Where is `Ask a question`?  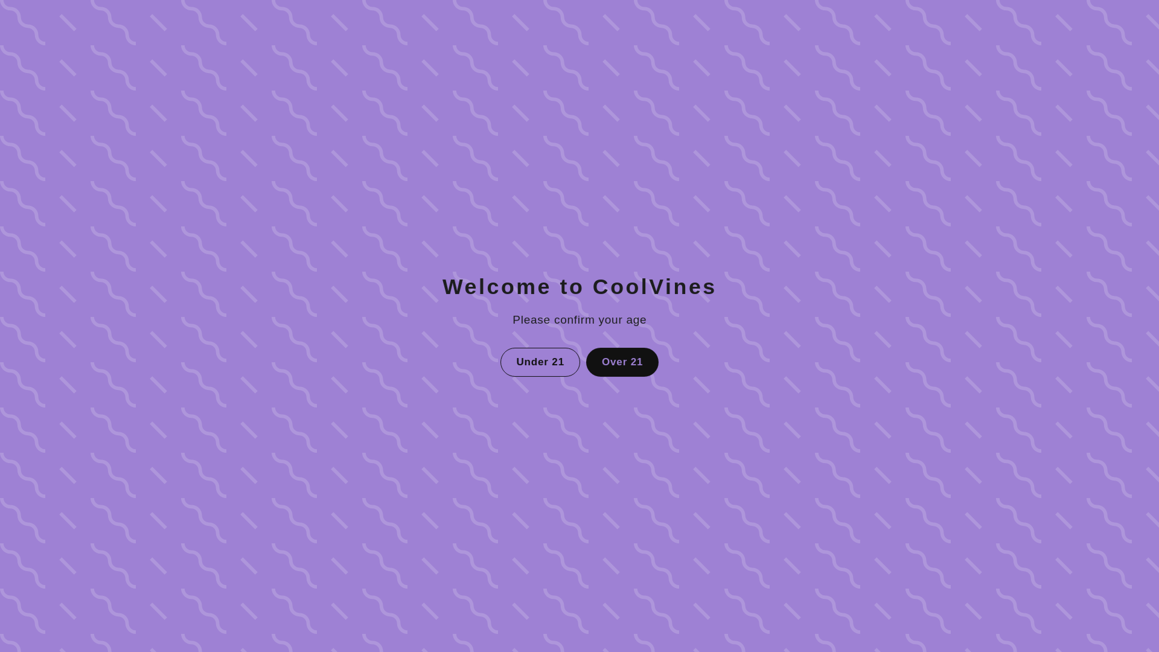
Ask a question is located at coordinates (579, 556).